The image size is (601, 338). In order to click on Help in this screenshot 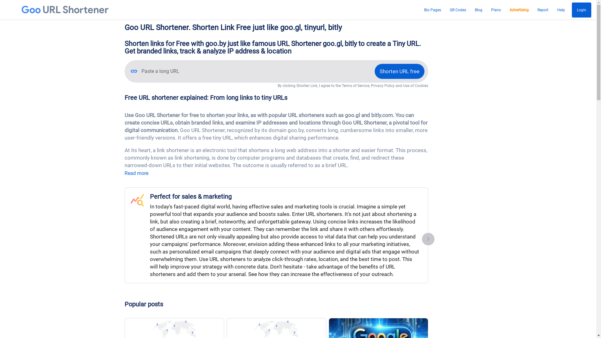, I will do `click(561, 10)`.